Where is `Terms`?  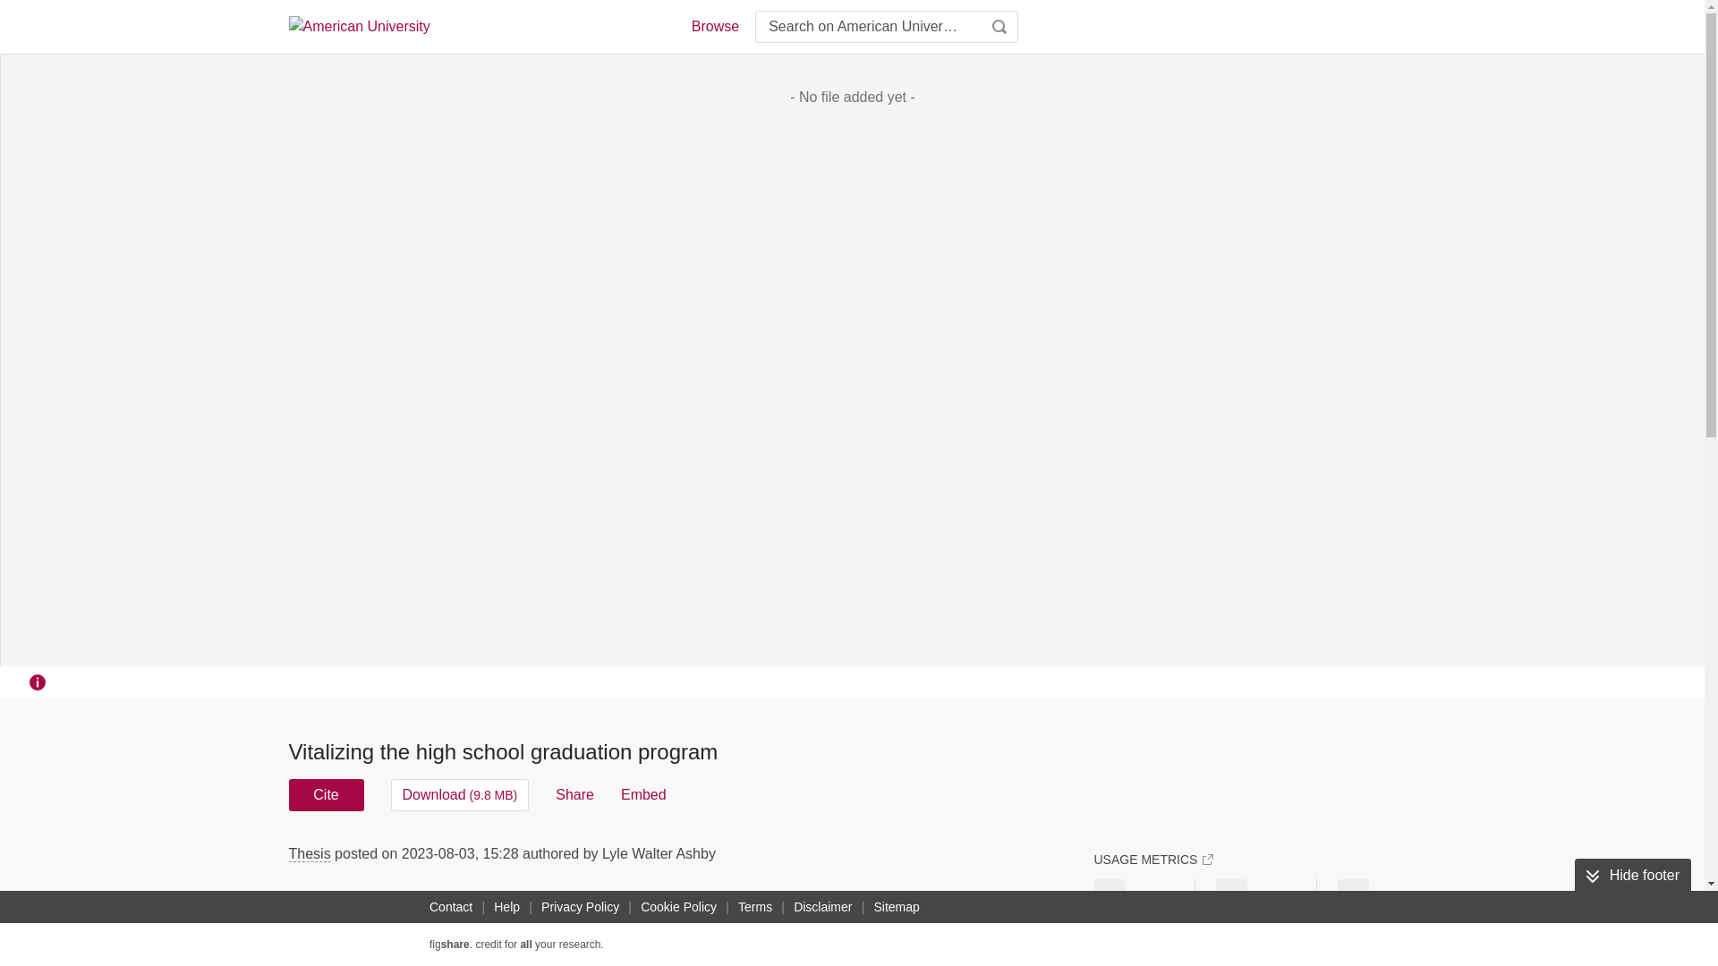 Terms is located at coordinates (755, 907).